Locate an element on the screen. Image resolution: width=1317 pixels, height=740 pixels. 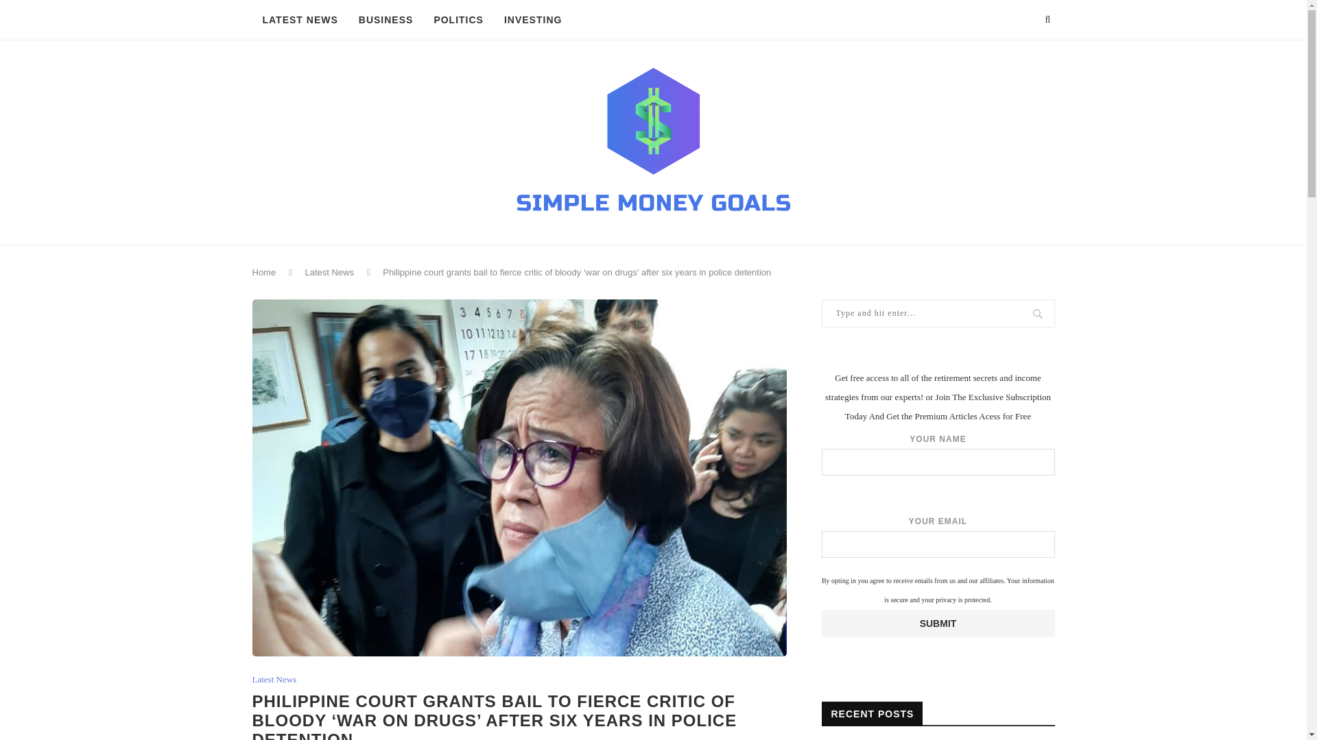
Latest News is located at coordinates (274, 680).